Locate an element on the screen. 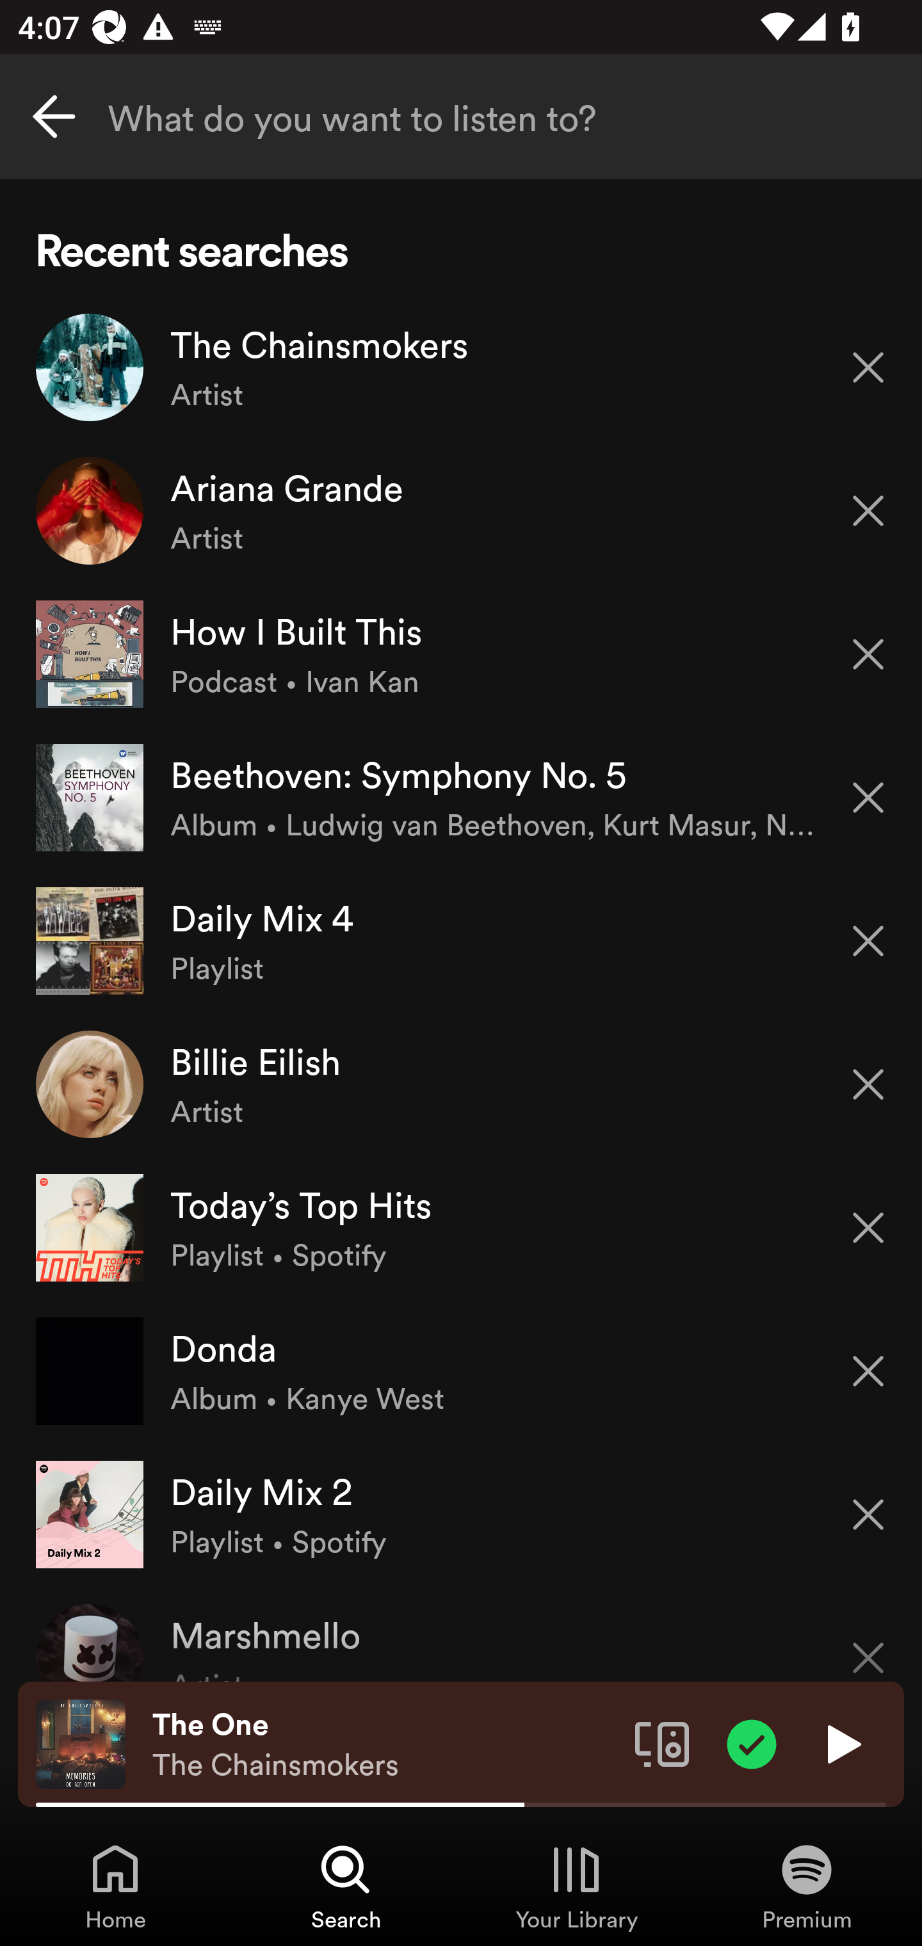  Item added is located at coordinates (752, 1743).